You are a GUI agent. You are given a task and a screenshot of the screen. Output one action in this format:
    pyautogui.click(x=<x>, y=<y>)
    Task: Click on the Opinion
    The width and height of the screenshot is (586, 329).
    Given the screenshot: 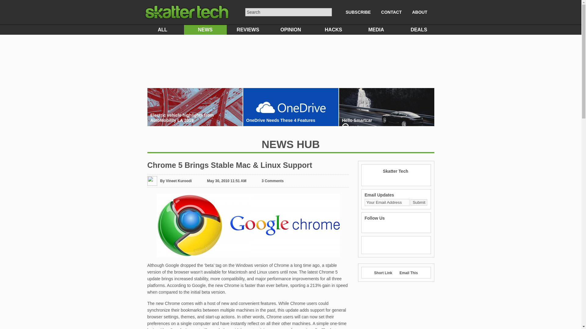 What is the action you would take?
    pyautogui.click(x=290, y=30)
    